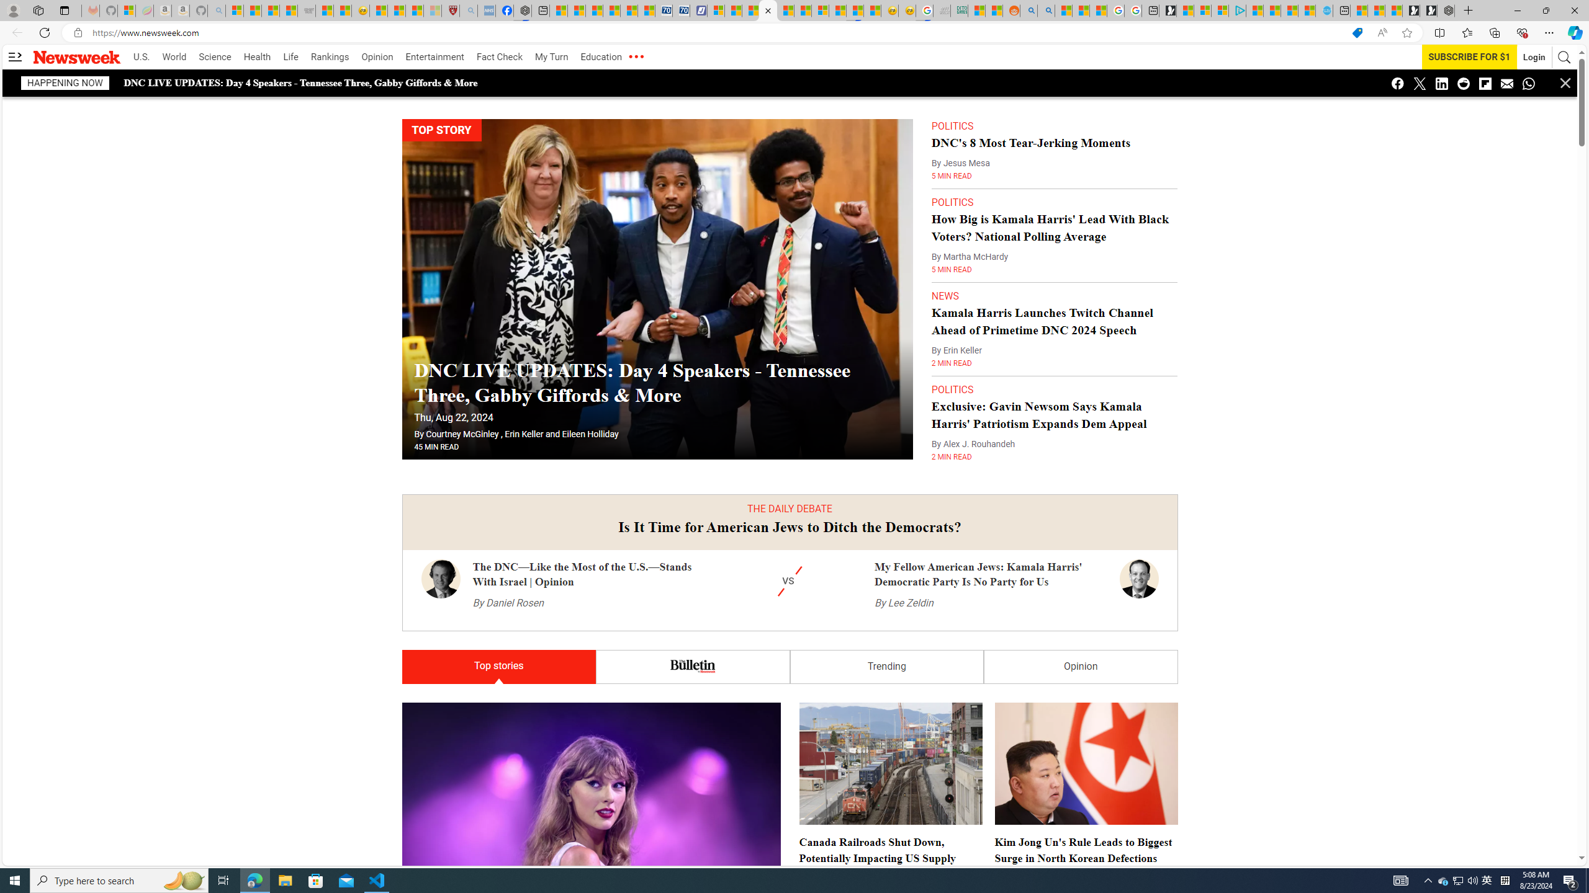 The height and width of the screenshot is (893, 1589). What do you see at coordinates (1220, 11) in the screenshot?
I see `Microsoft account | Privacy` at bounding box center [1220, 11].